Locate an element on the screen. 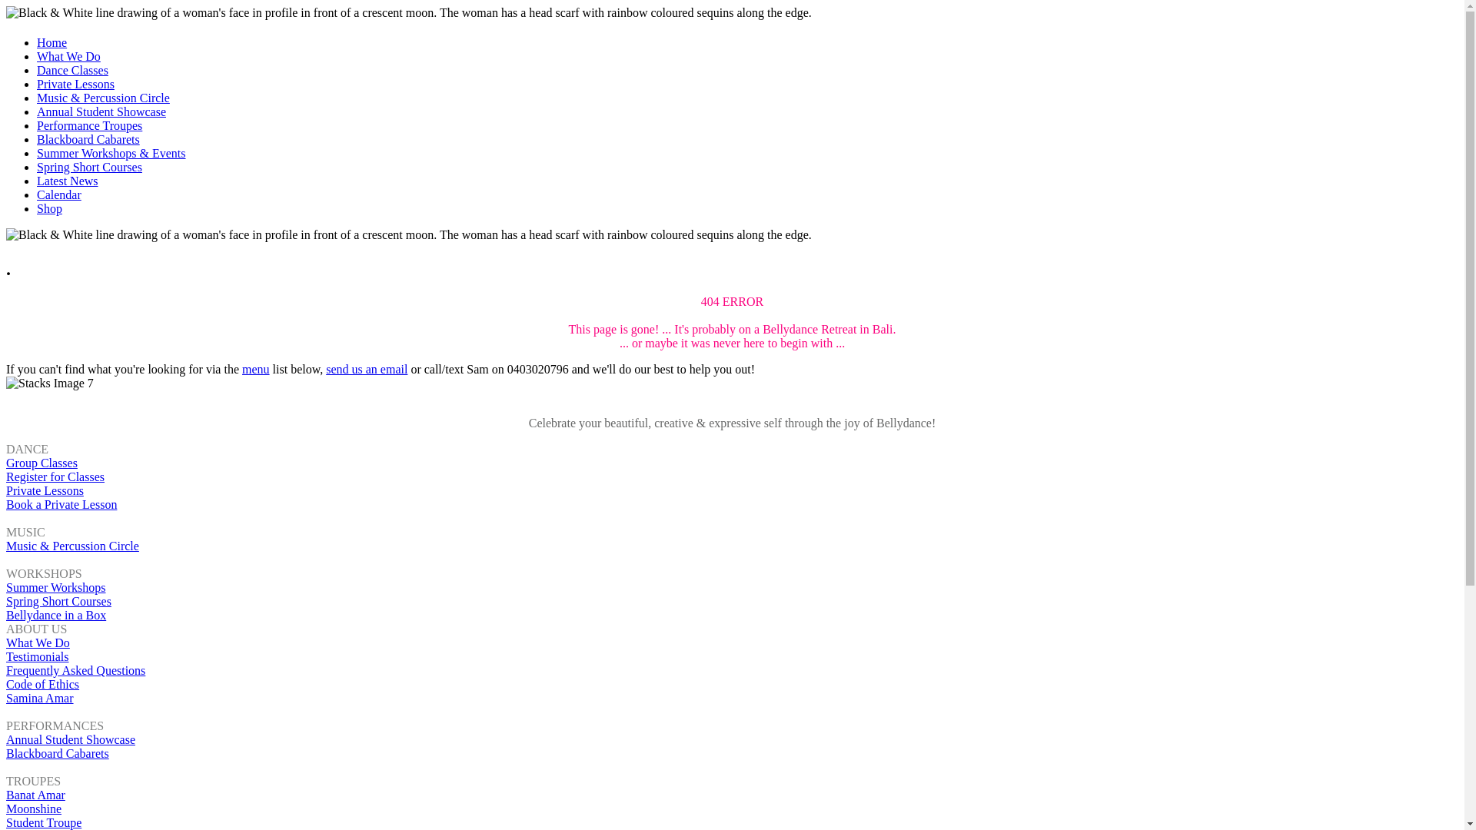 Image resolution: width=1476 pixels, height=830 pixels. Register for Classes is located at coordinates (55, 476).